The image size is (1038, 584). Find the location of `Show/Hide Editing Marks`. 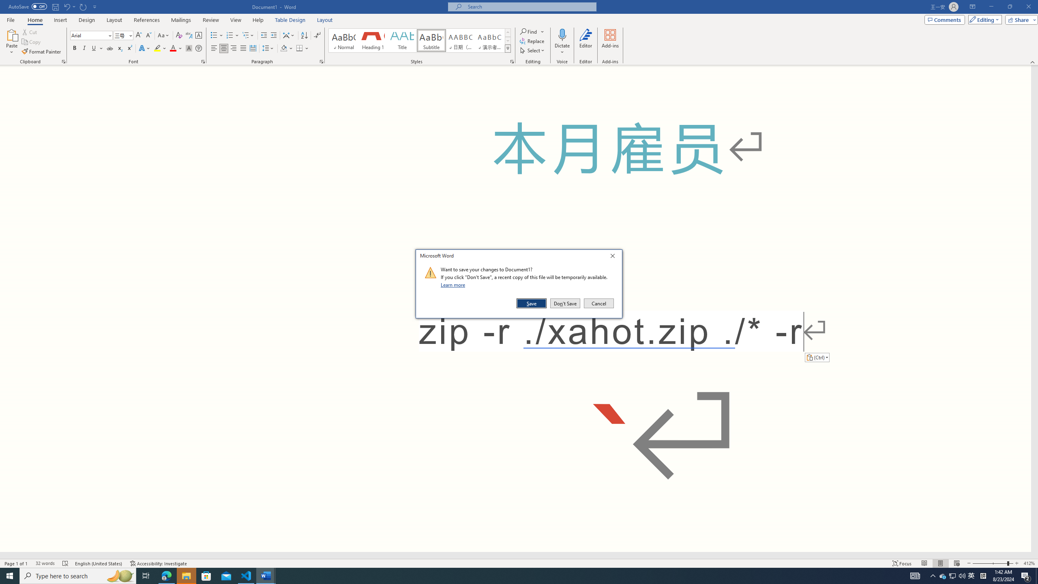

Show/Hide Editing Marks is located at coordinates (317, 36).